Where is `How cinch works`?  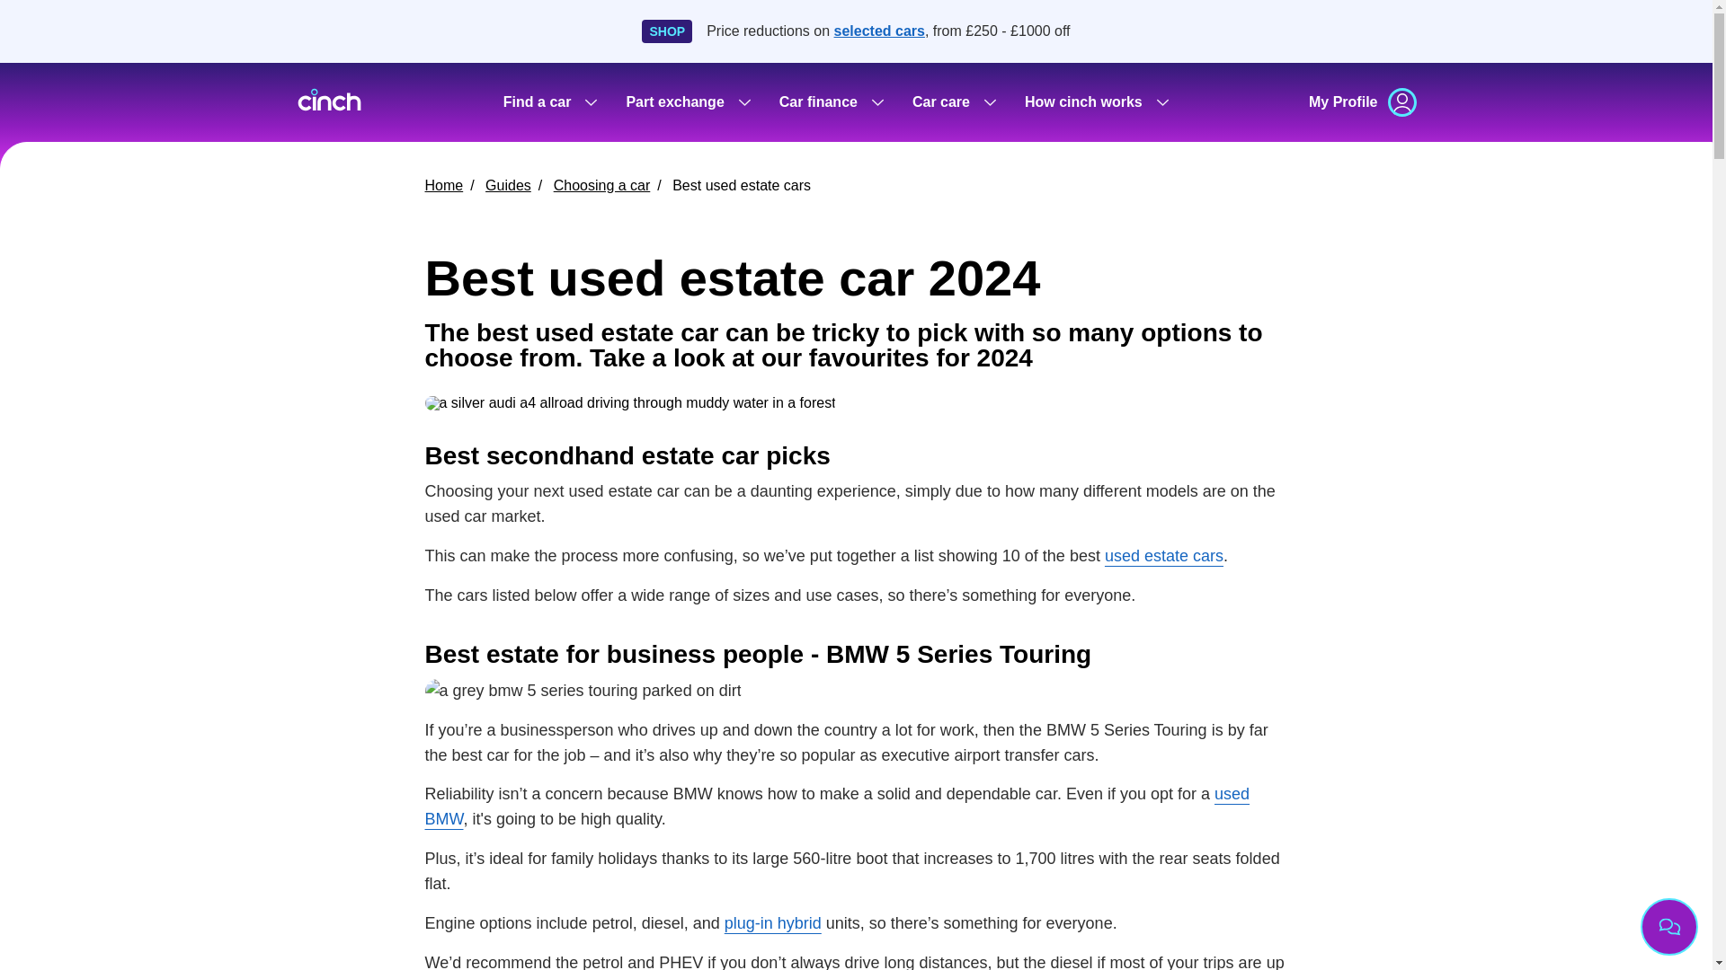
How cinch works is located at coordinates (1096, 102).